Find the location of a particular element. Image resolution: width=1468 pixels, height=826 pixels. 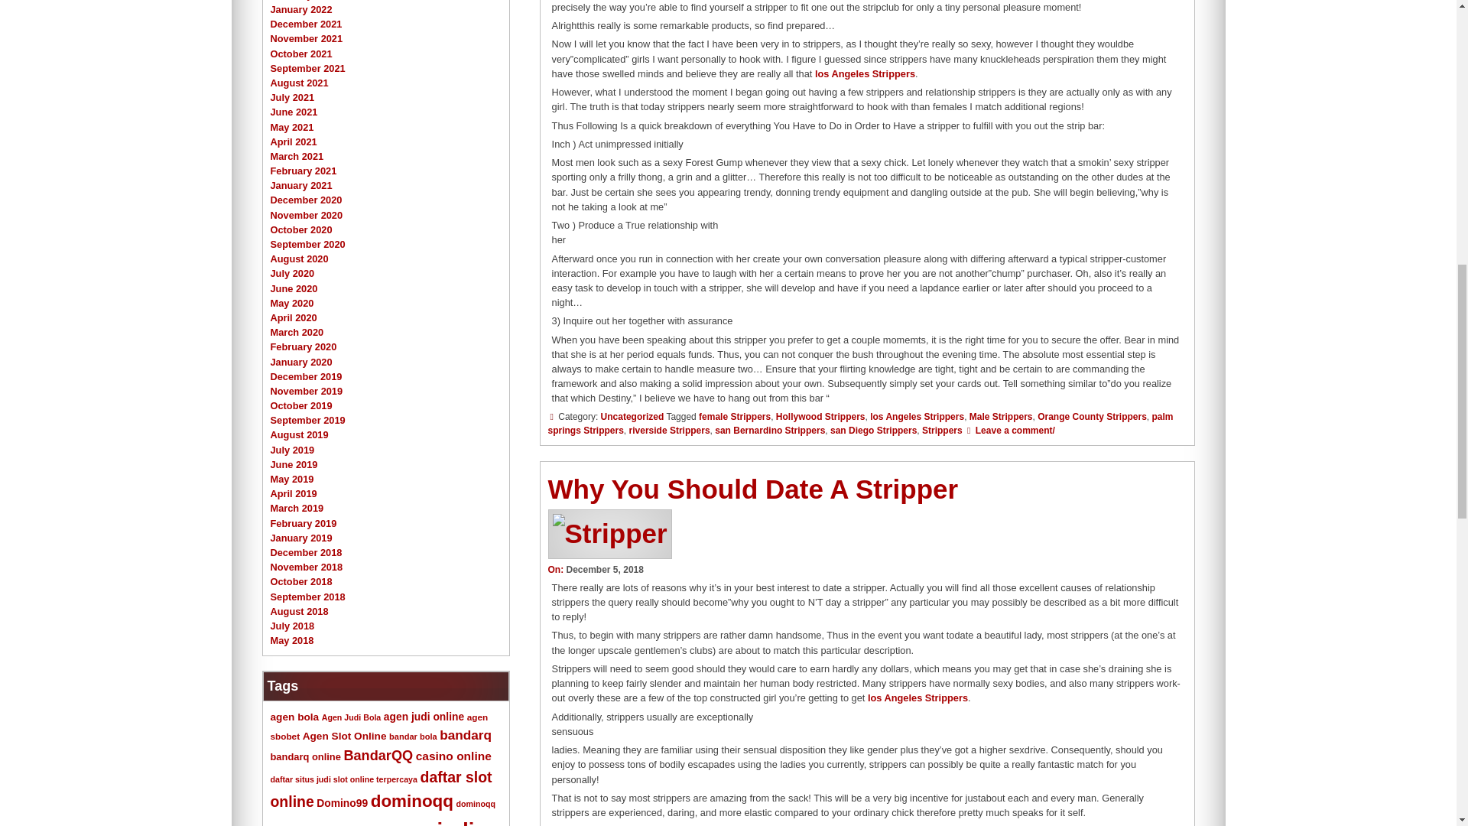

Why You Should Date A Stripper is located at coordinates (752, 488).